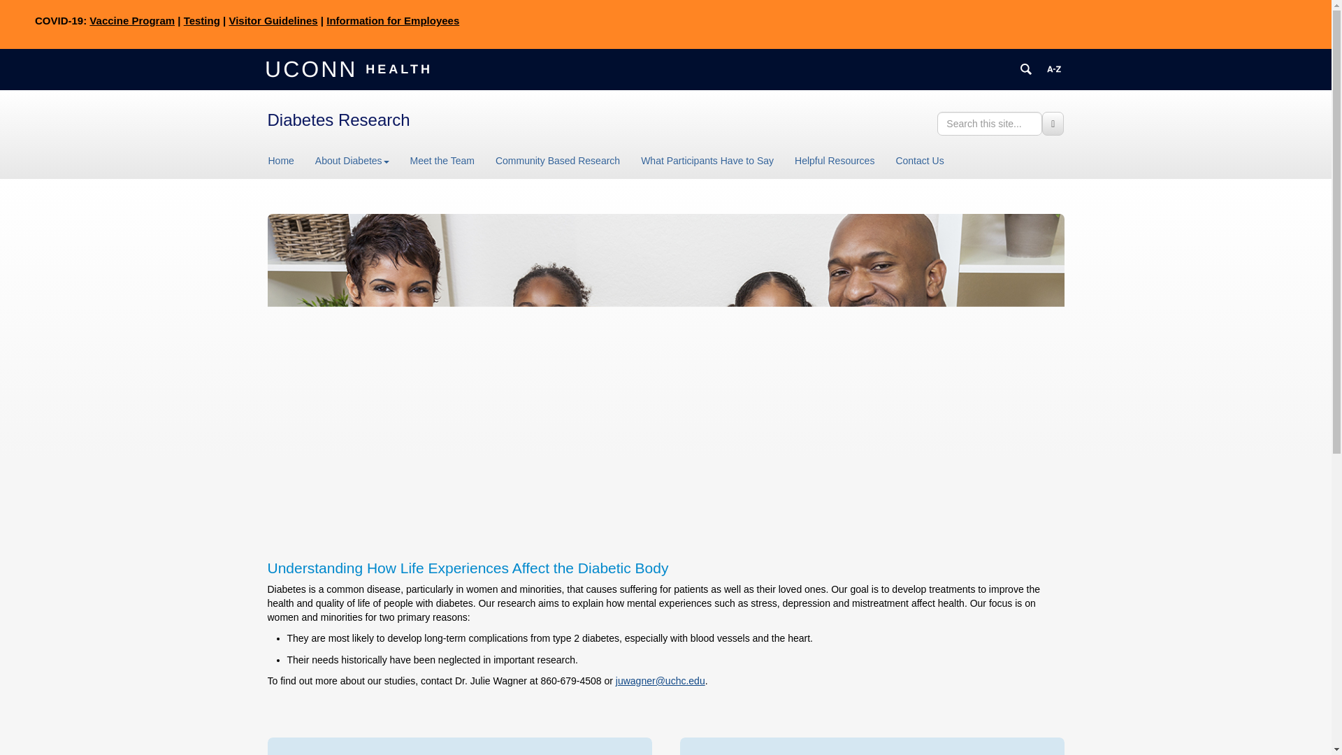 This screenshot has height=755, width=1342. What do you see at coordinates (990, 123) in the screenshot?
I see `Search this site... ` at bounding box center [990, 123].